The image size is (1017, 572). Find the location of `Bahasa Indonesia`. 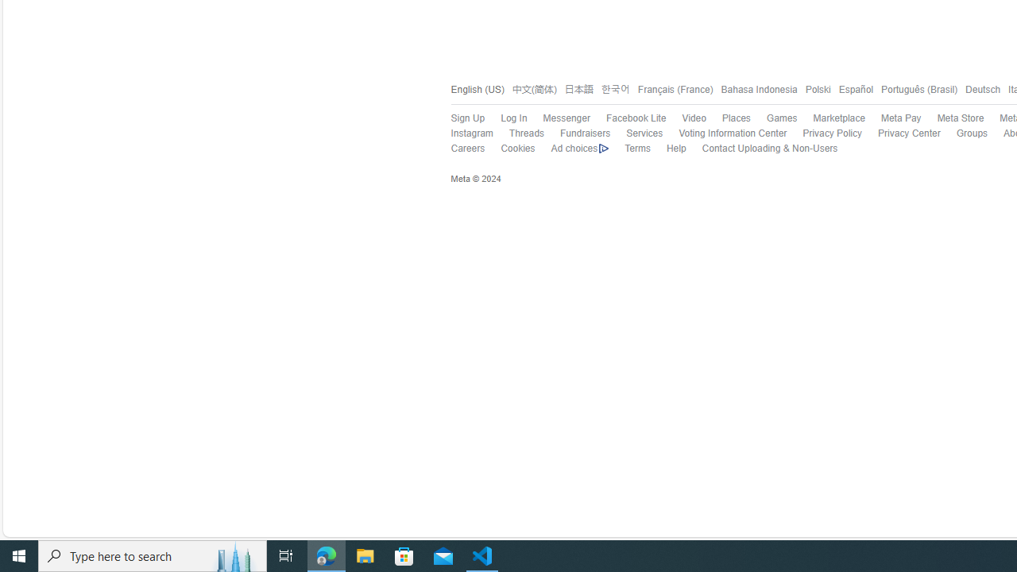

Bahasa Indonesia is located at coordinates (759, 89).